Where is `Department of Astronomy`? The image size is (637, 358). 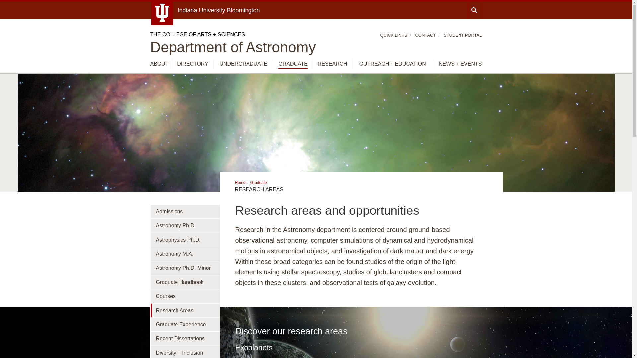 Department of Astronomy is located at coordinates (232, 47).